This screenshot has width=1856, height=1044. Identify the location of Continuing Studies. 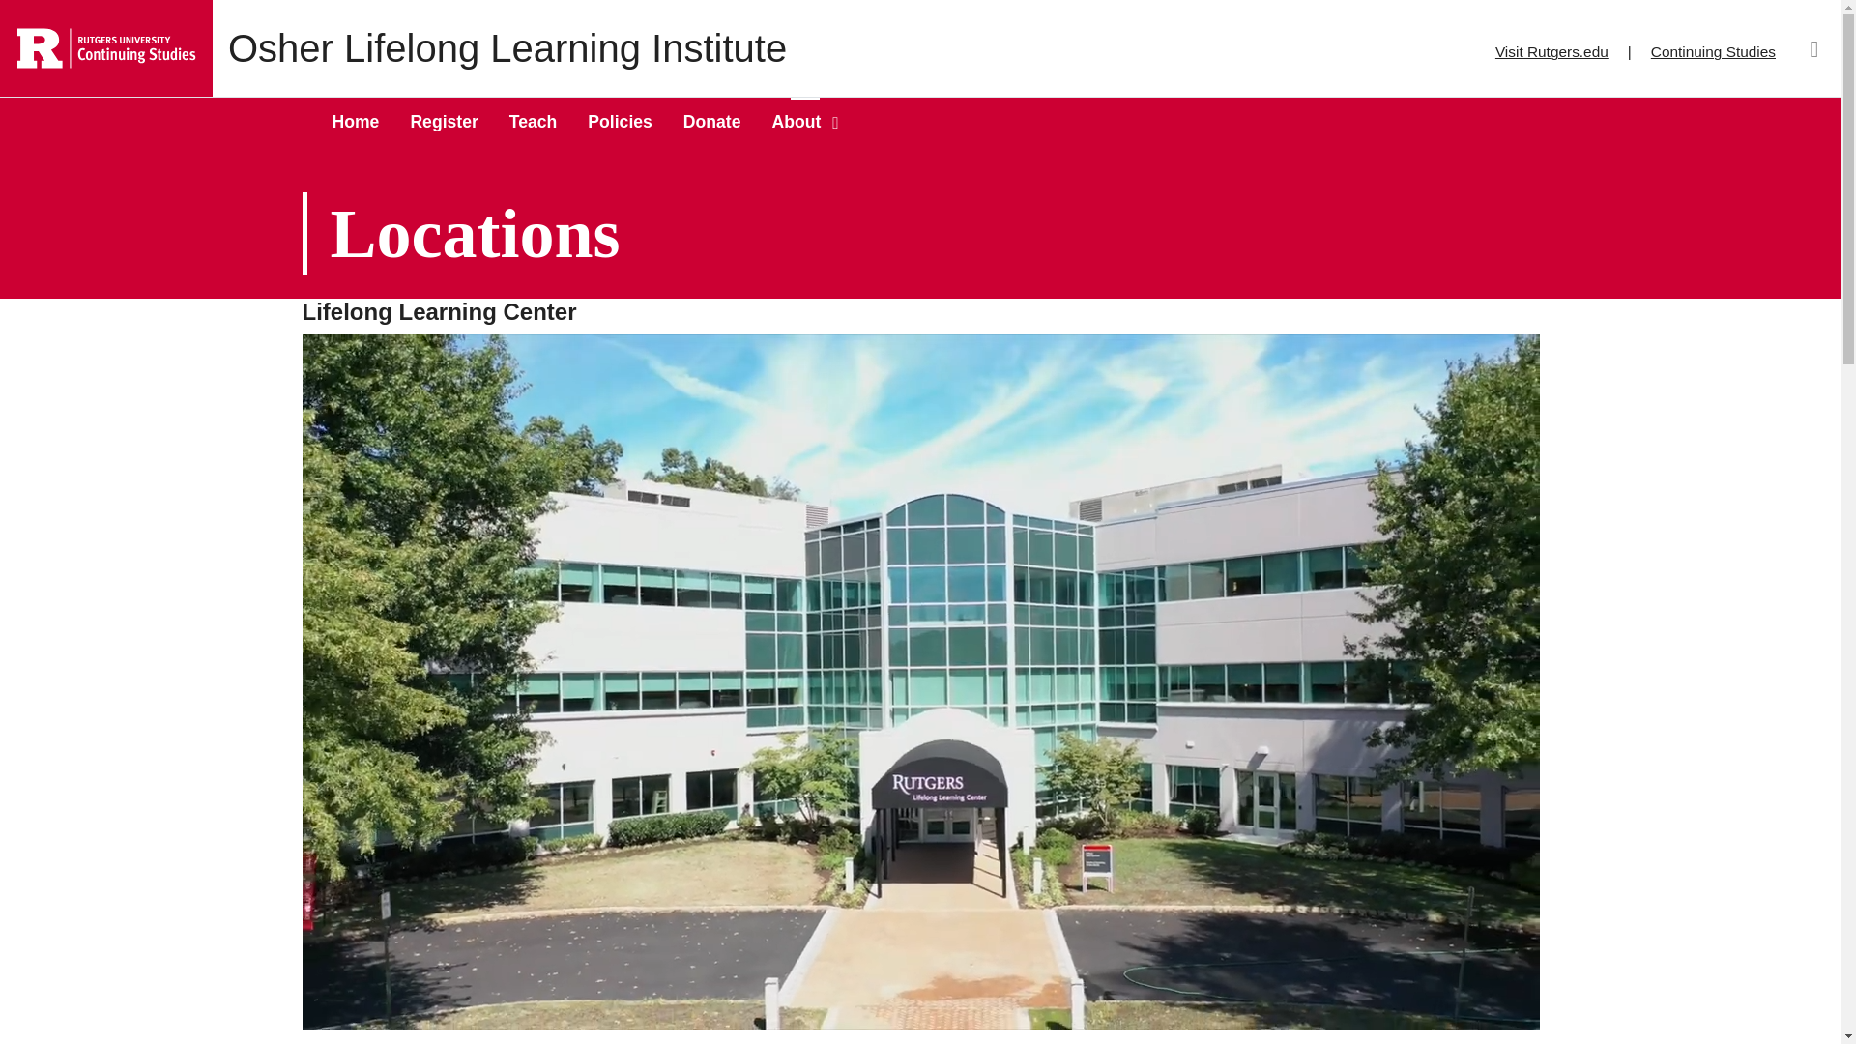
(1713, 46).